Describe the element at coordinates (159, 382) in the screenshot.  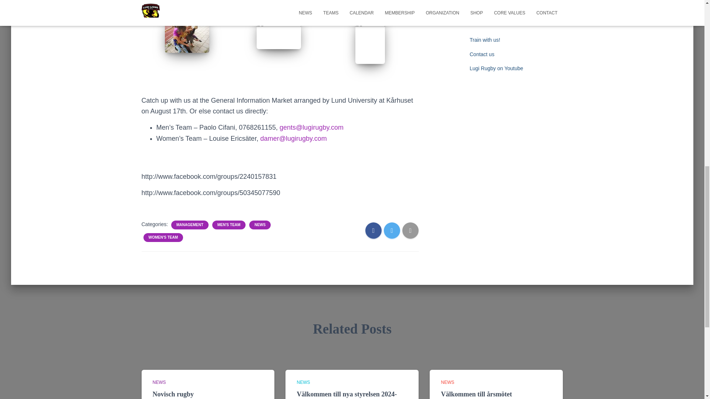
I see `NEWS` at that location.